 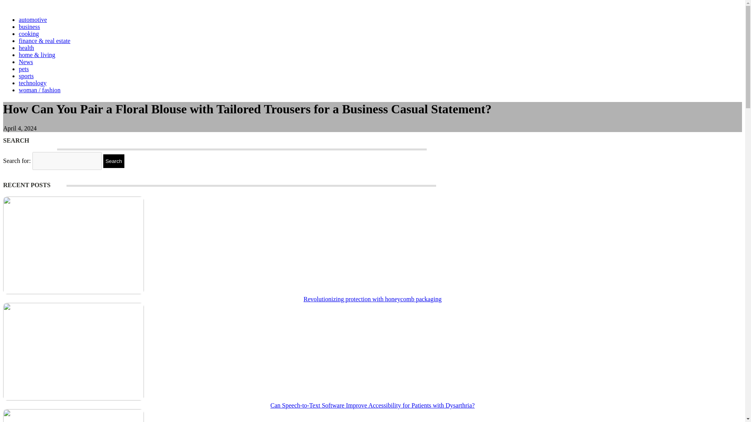 I want to click on News, so click(x=26, y=62).